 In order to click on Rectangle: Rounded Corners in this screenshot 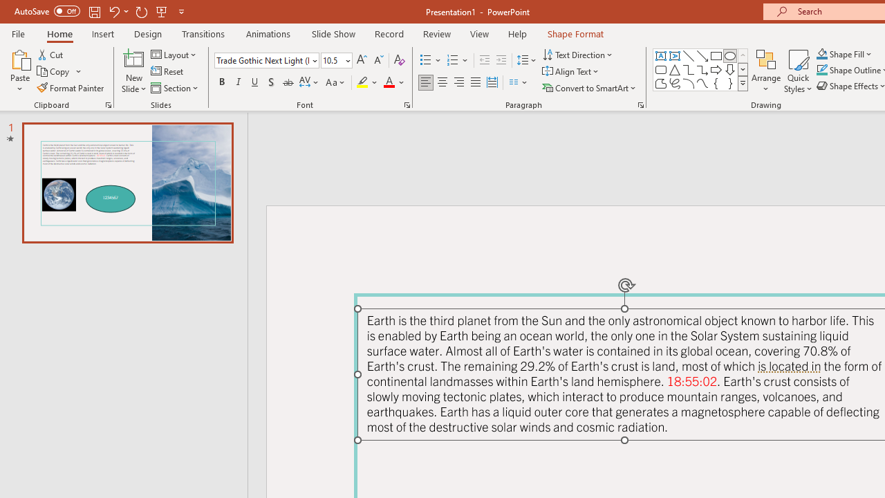, I will do `click(661, 69)`.